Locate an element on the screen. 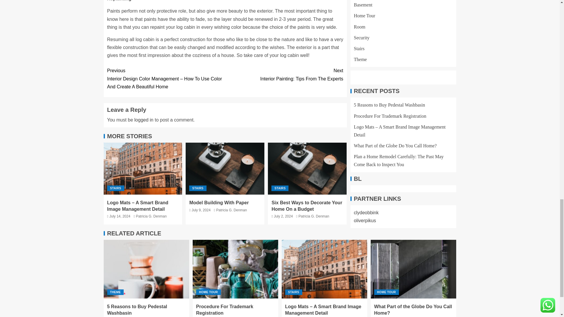 The width and height of the screenshot is (564, 317). 5 Reasons to Buy Pedestal Washbasin is located at coordinates (115, 188).